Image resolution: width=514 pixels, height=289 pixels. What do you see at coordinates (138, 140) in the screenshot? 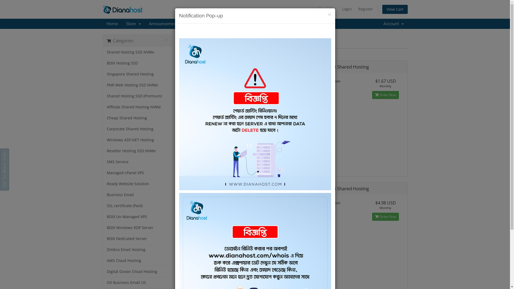
I see `Windows ASP.NET Hosting` at bounding box center [138, 140].